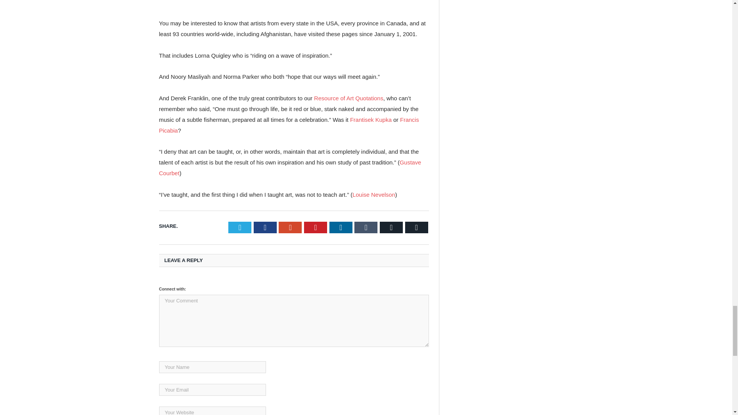 Image resolution: width=738 pixels, height=415 pixels. What do you see at coordinates (240, 227) in the screenshot?
I see `Twitter` at bounding box center [240, 227].